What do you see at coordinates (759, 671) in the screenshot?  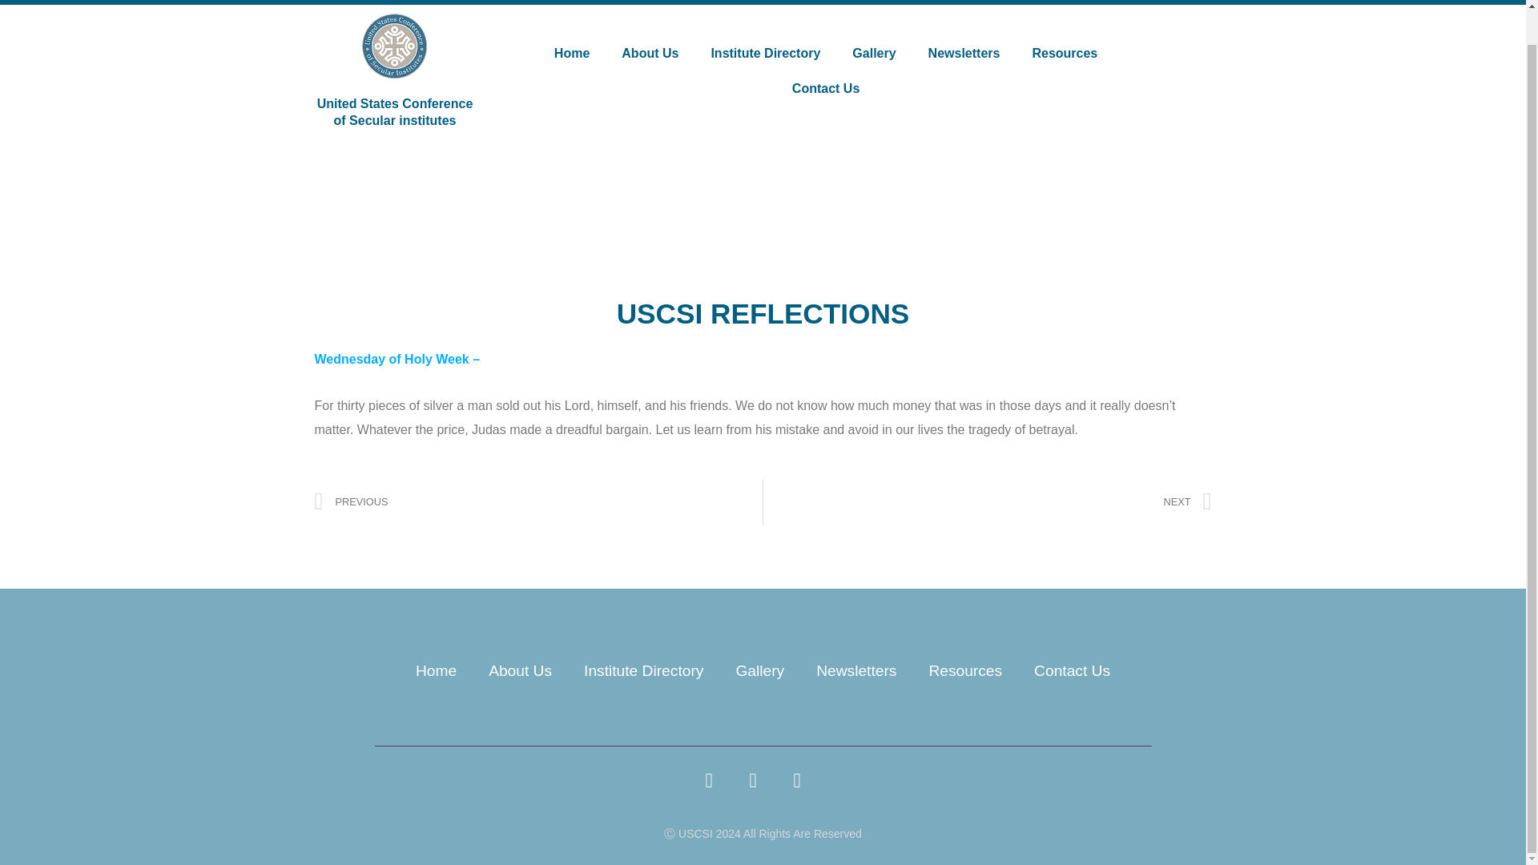 I see `Gallery` at bounding box center [759, 671].